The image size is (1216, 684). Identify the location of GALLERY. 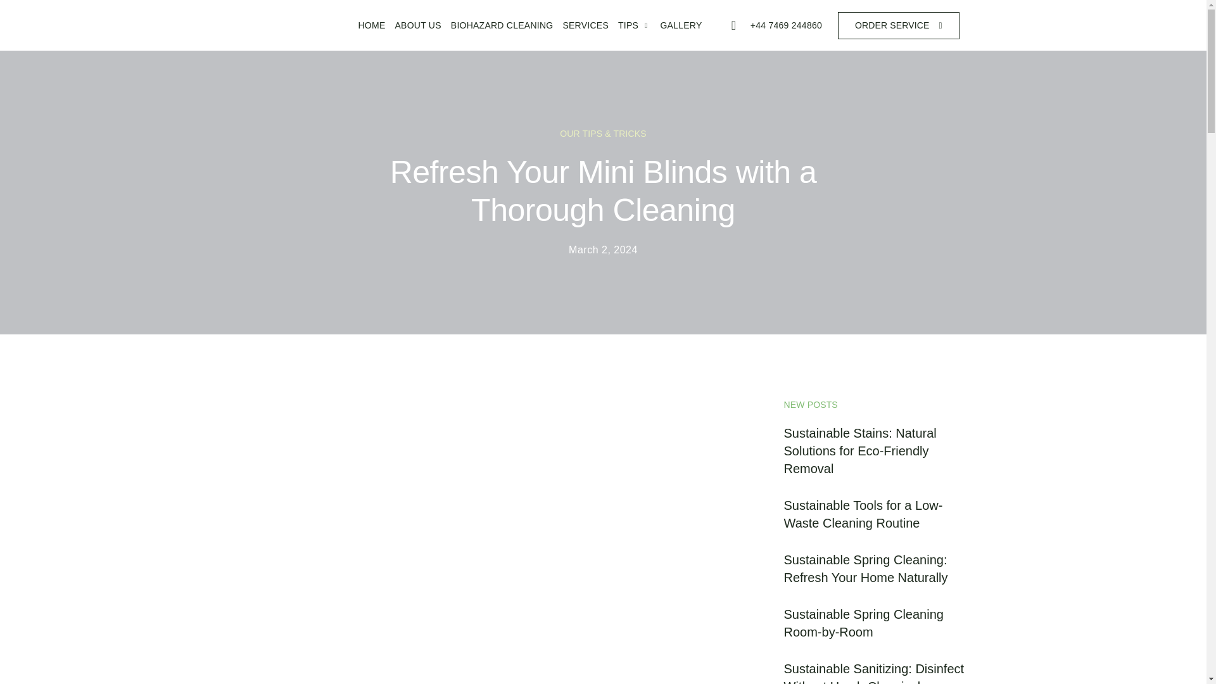
(676, 23).